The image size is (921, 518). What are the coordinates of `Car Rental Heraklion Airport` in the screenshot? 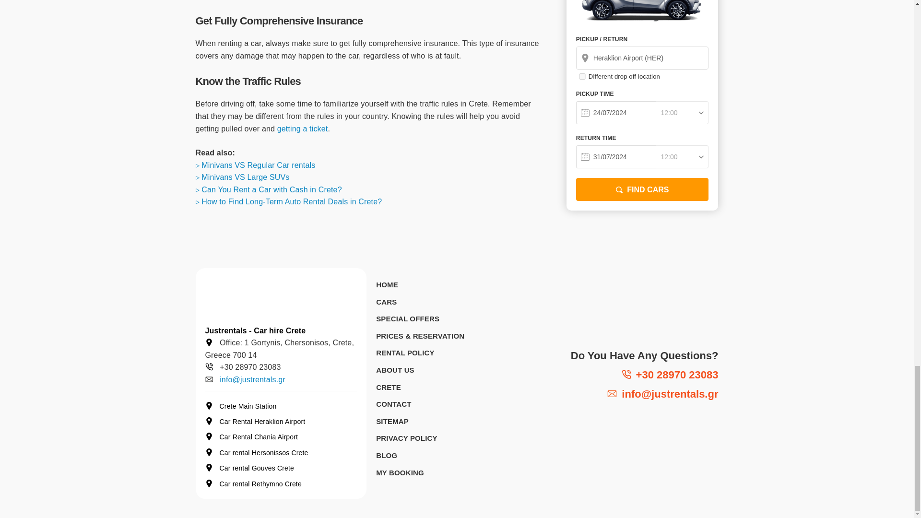 It's located at (281, 421).